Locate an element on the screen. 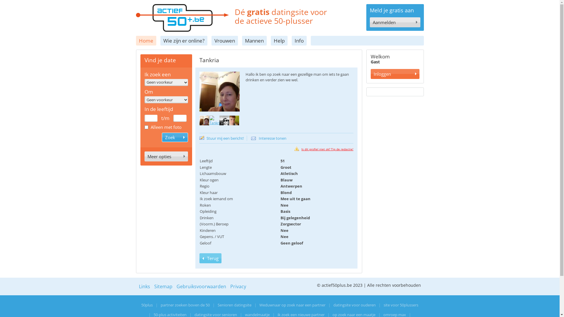 This screenshot has height=317, width=564. site voor 50plussers is located at coordinates (401, 305).